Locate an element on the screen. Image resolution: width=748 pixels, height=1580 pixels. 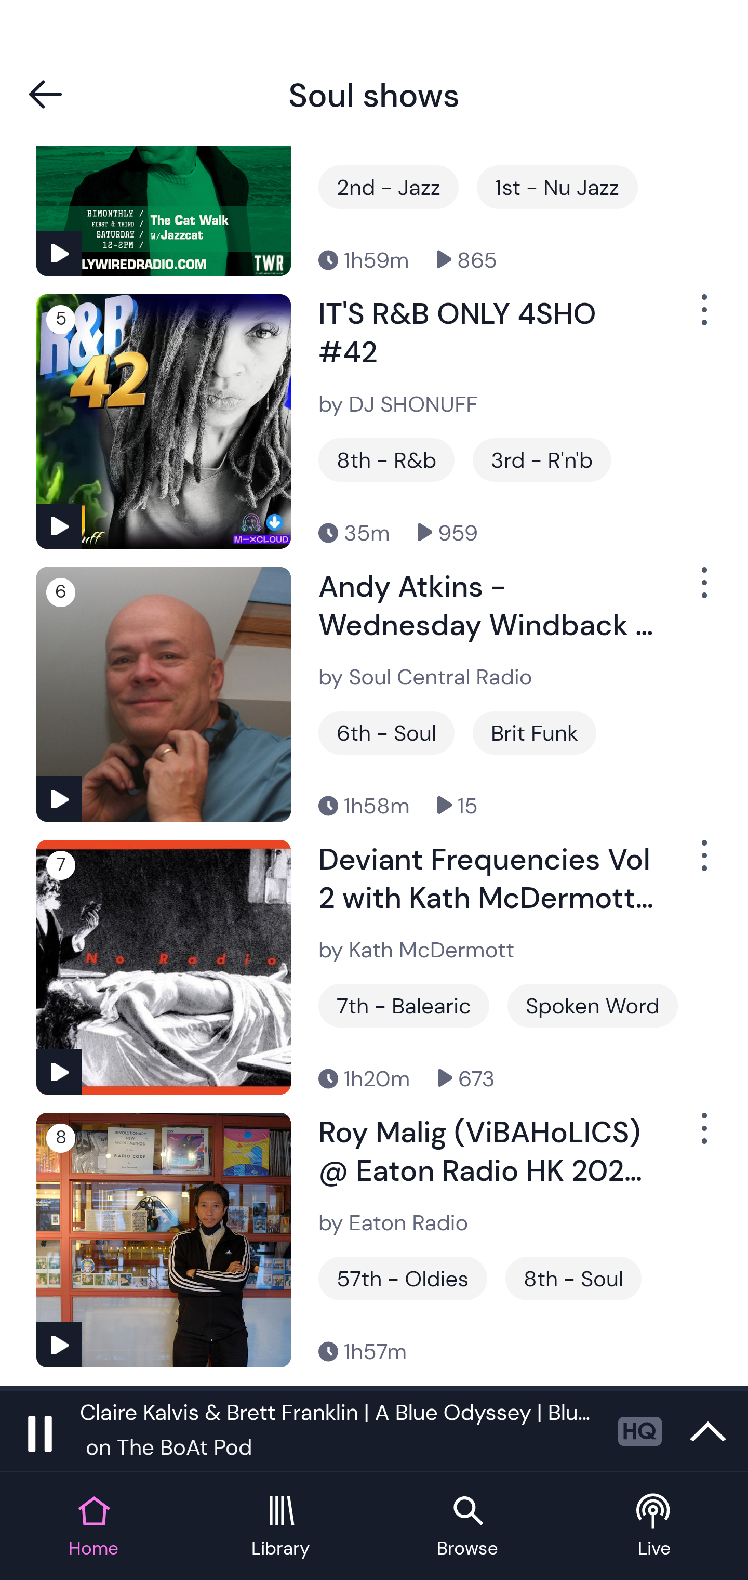
Brit Funk is located at coordinates (534, 733).